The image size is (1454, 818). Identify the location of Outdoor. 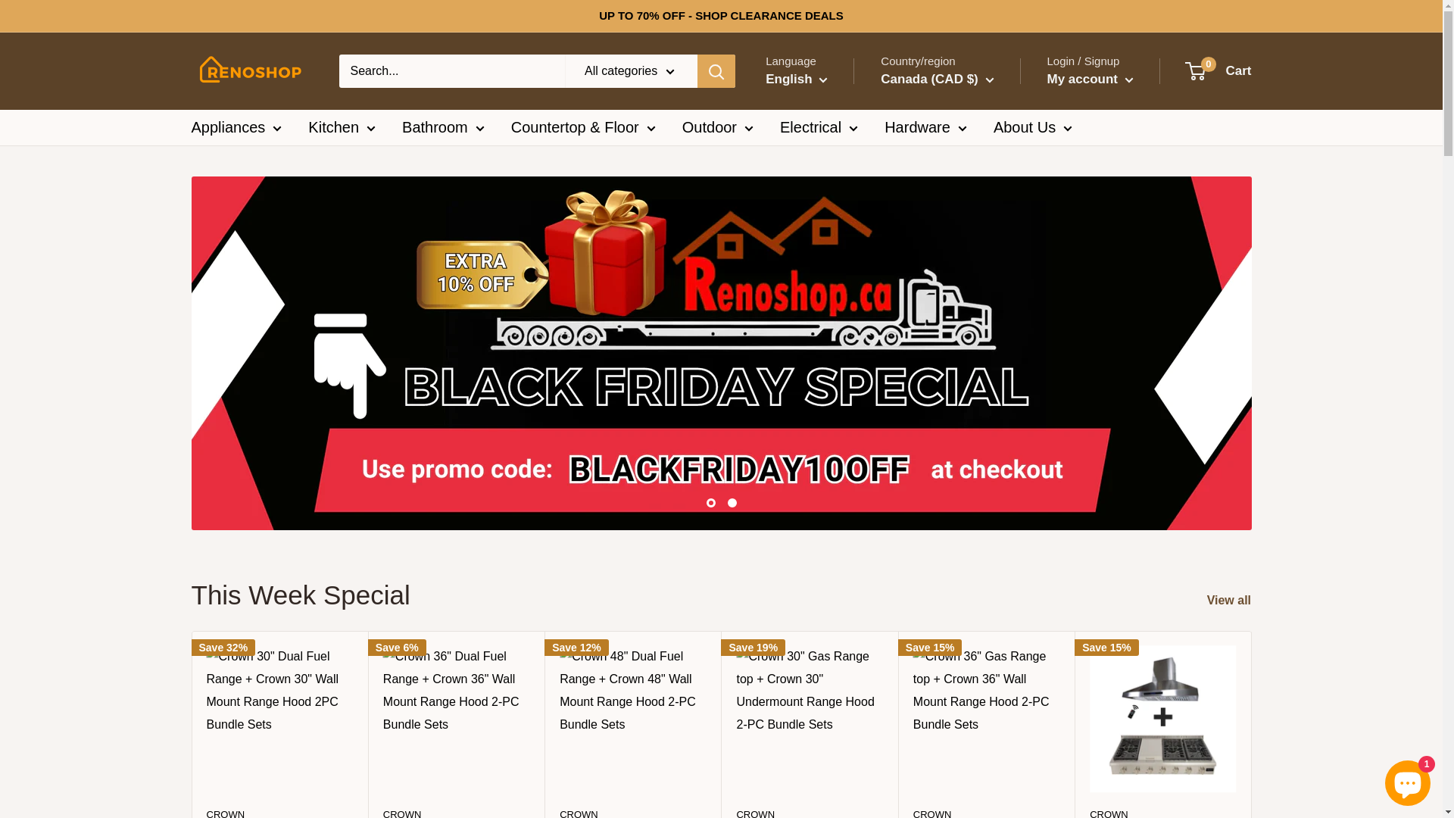
(718, 127).